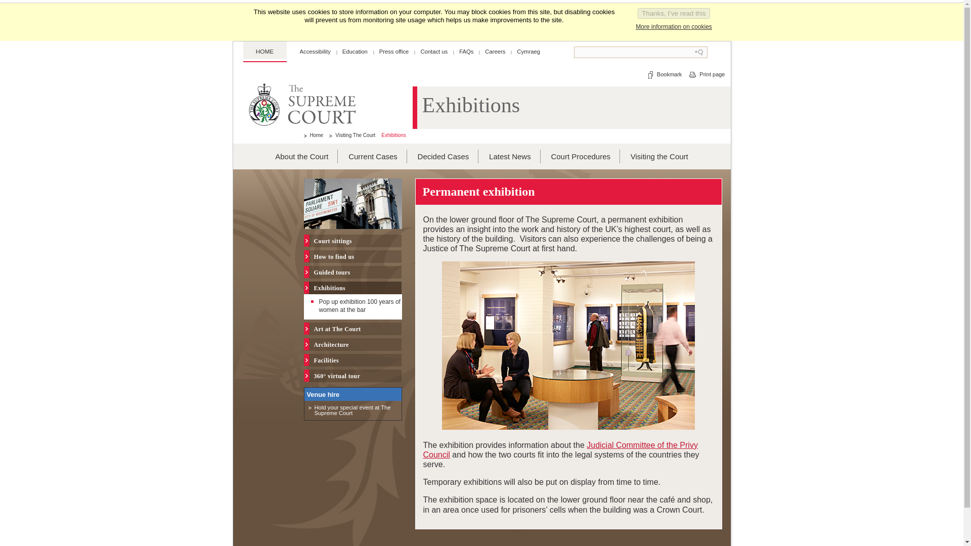 Image resolution: width=971 pixels, height=546 pixels. Describe the element at coordinates (466, 52) in the screenshot. I see `FAQs` at that location.